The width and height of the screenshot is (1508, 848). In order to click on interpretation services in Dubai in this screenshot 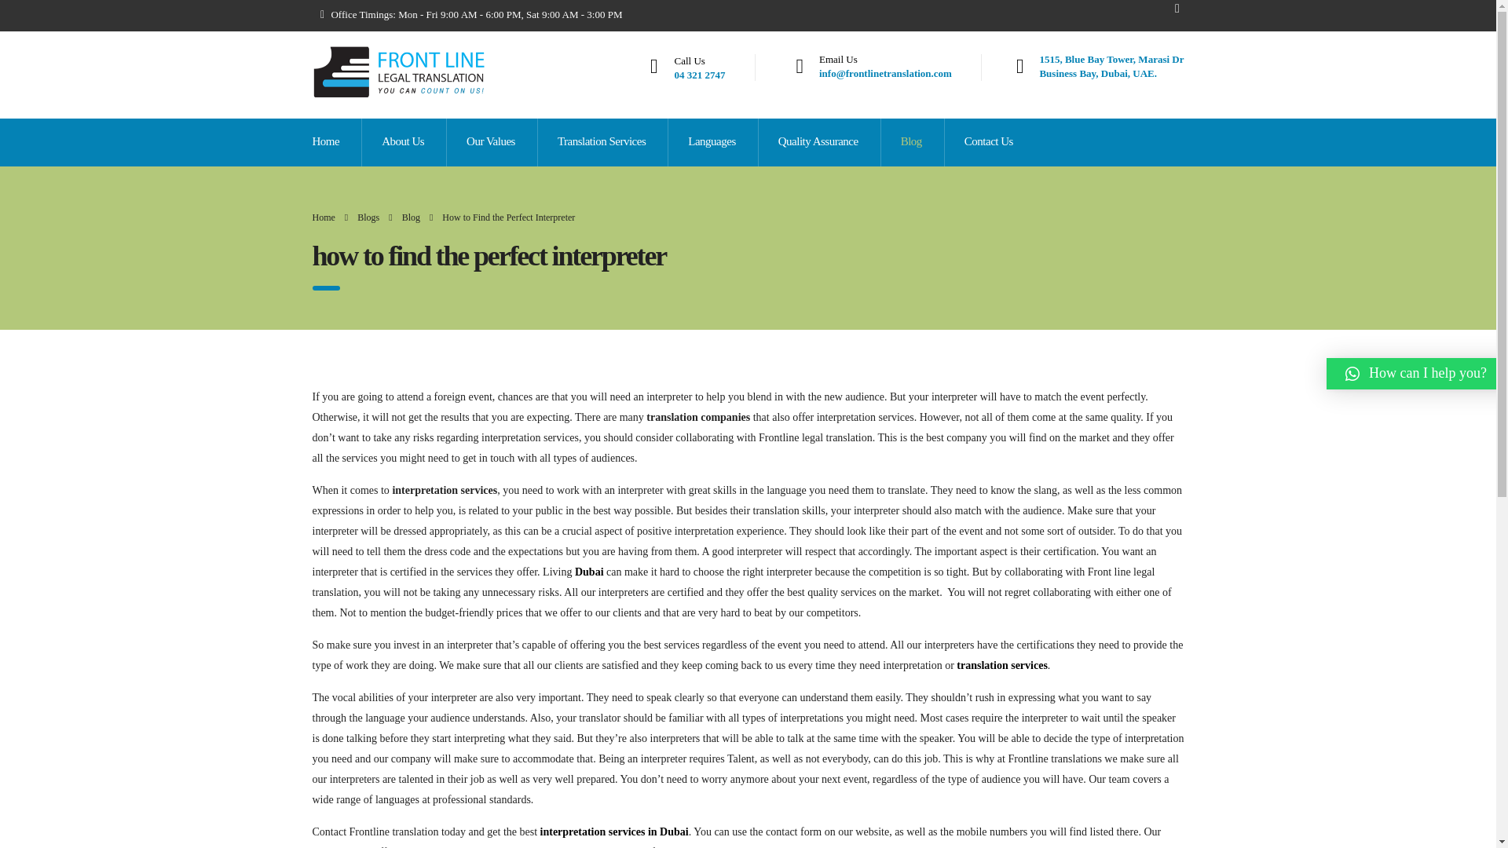, I will do `click(614, 832)`.